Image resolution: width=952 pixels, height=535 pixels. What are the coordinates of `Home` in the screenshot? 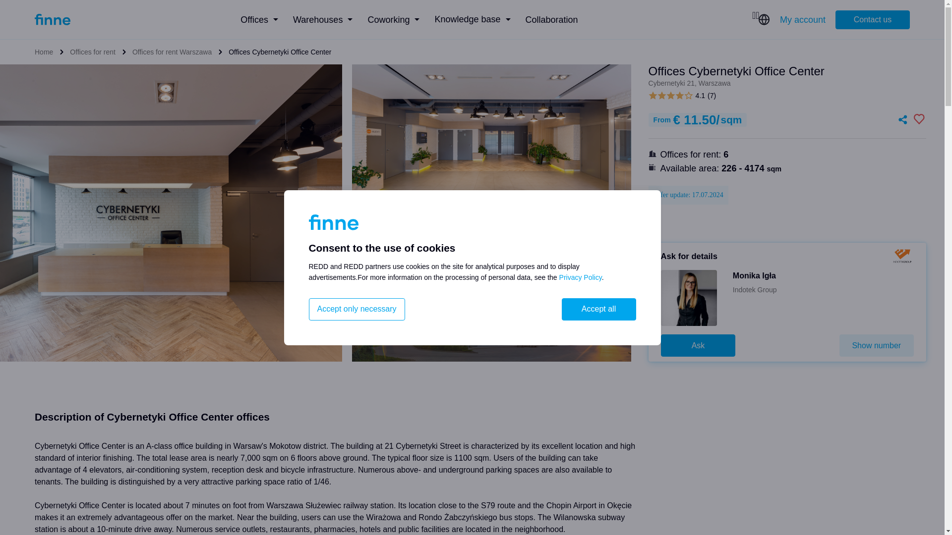 It's located at (44, 52).